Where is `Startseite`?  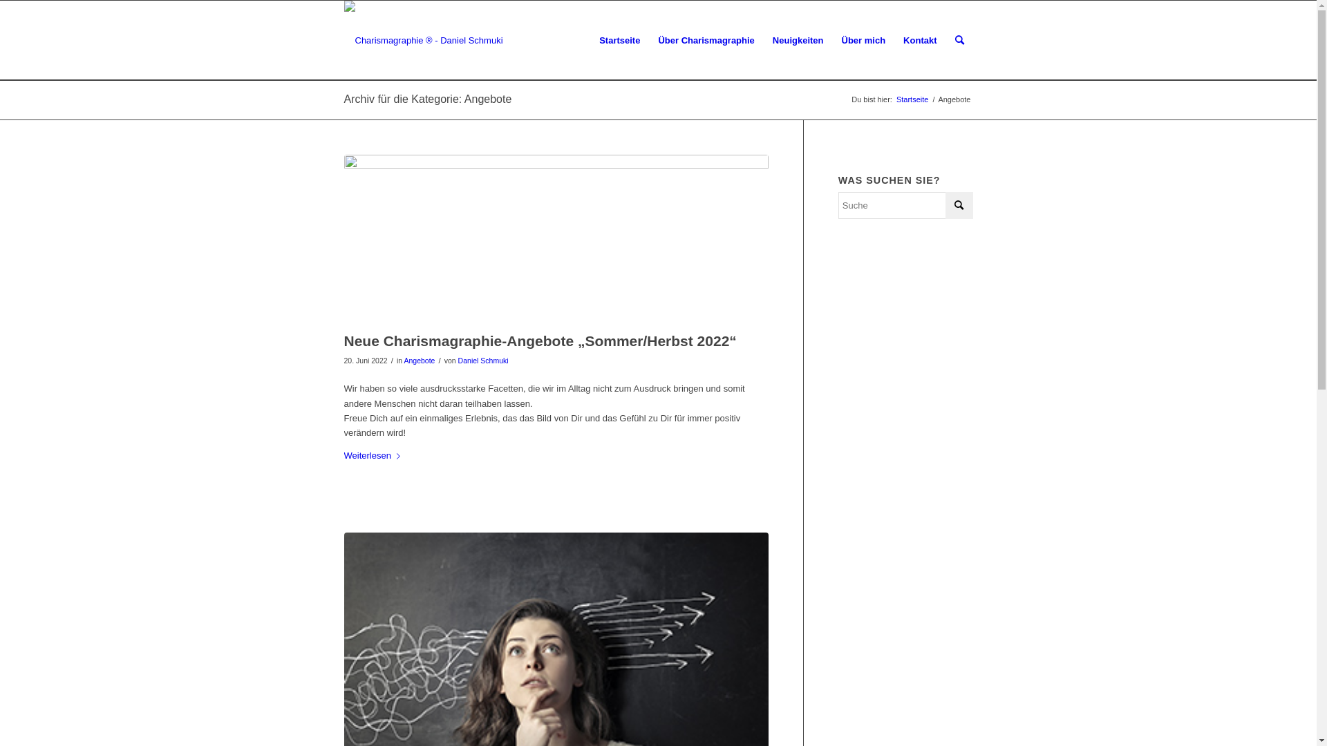 Startseite is located at coordinates (619, 40).